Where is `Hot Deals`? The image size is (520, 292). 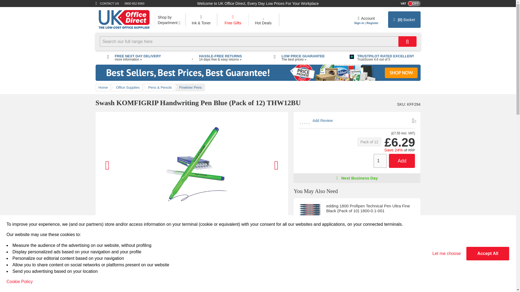
Hot Deals is located at coordinates (263, 20).